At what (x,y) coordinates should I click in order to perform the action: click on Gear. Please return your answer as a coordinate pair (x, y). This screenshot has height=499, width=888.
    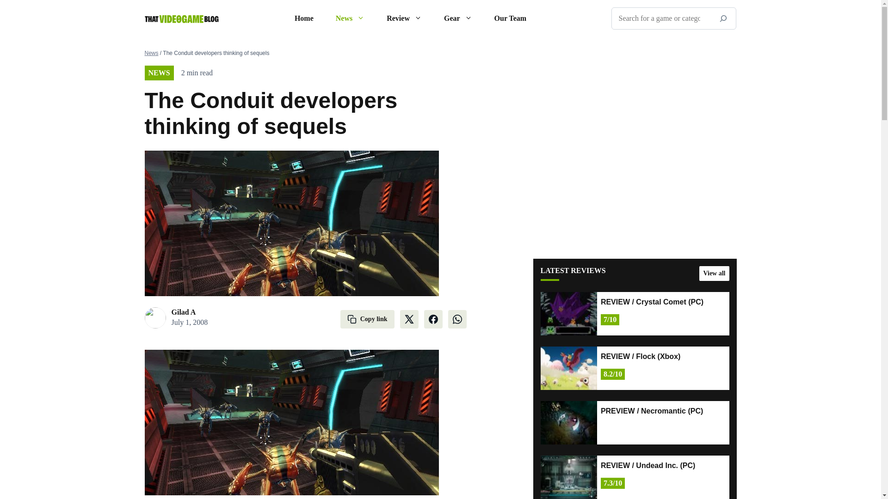
    Looking at the image, I should click on (458, 18).